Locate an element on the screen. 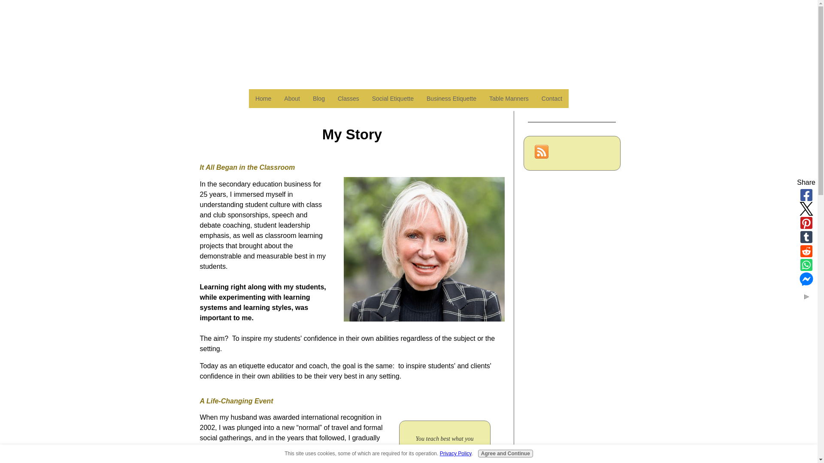 The width and height of the screenshot is (824, 463). Contact is located at coordinates (551, 99).